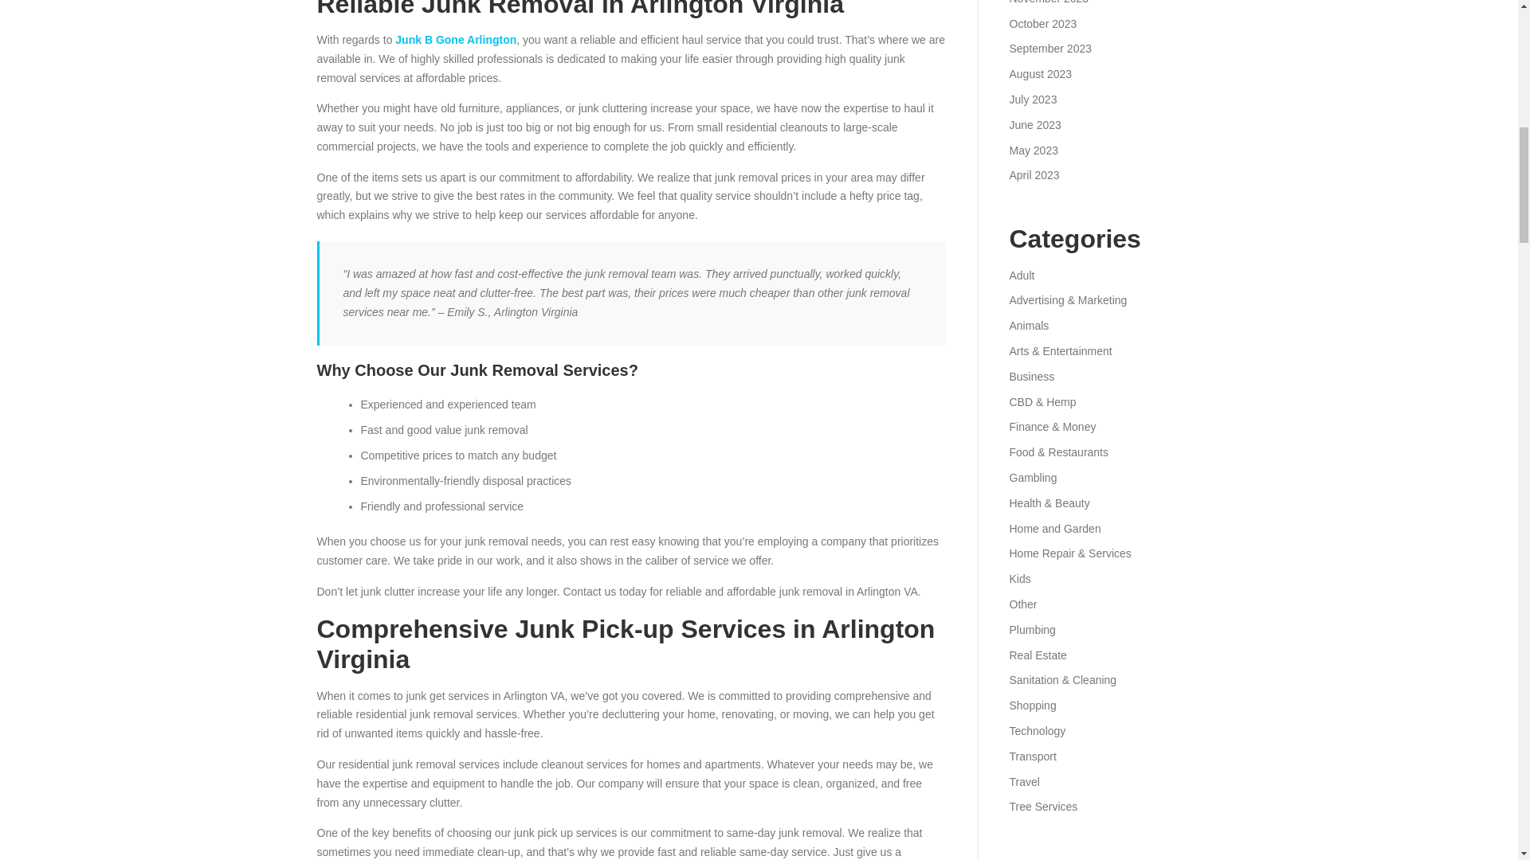  I want to click on Business, so click(1031, 376).